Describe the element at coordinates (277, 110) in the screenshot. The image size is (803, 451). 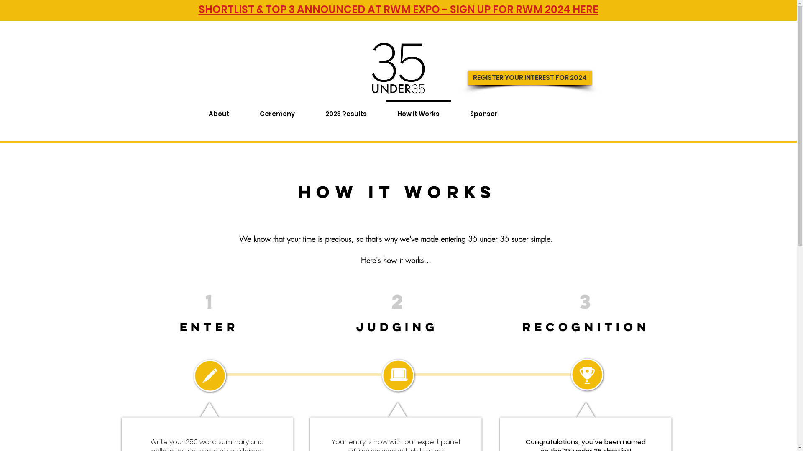
I see `Ceremony` at that location.